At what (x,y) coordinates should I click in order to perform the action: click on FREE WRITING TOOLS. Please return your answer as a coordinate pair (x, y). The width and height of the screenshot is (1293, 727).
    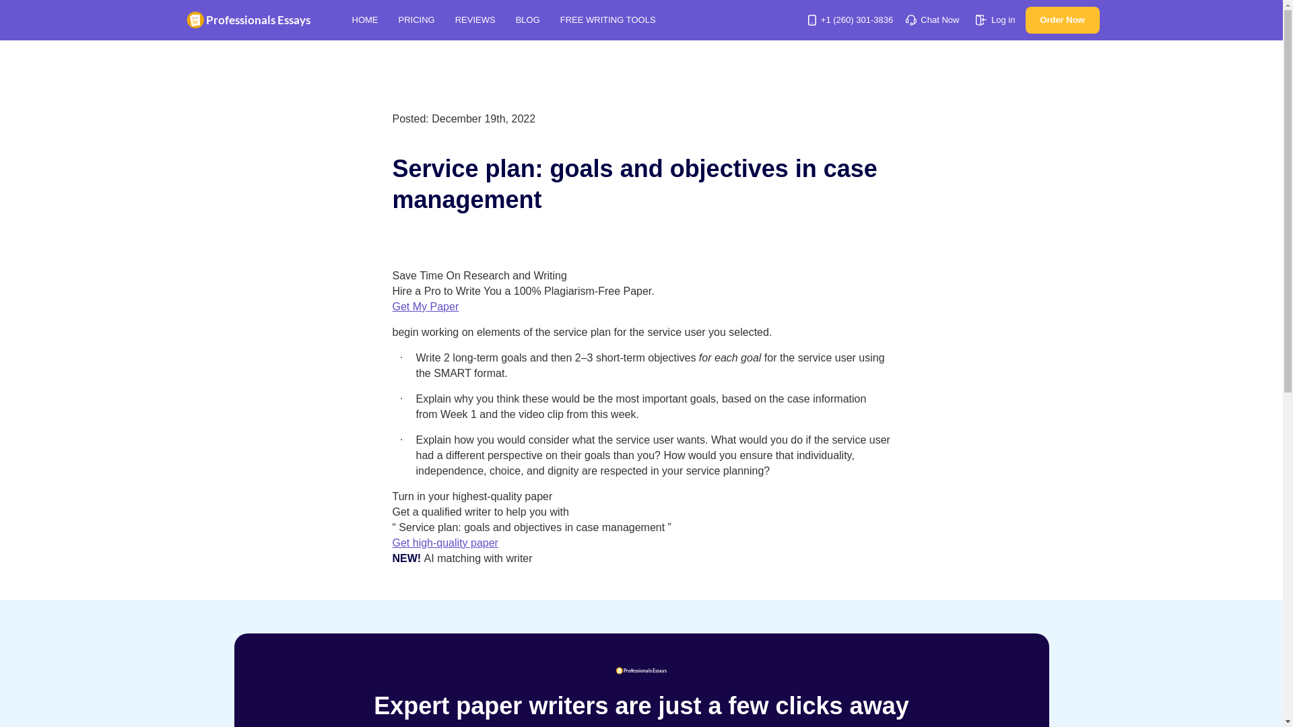
    Looking at the image, I should click on (611, 20).